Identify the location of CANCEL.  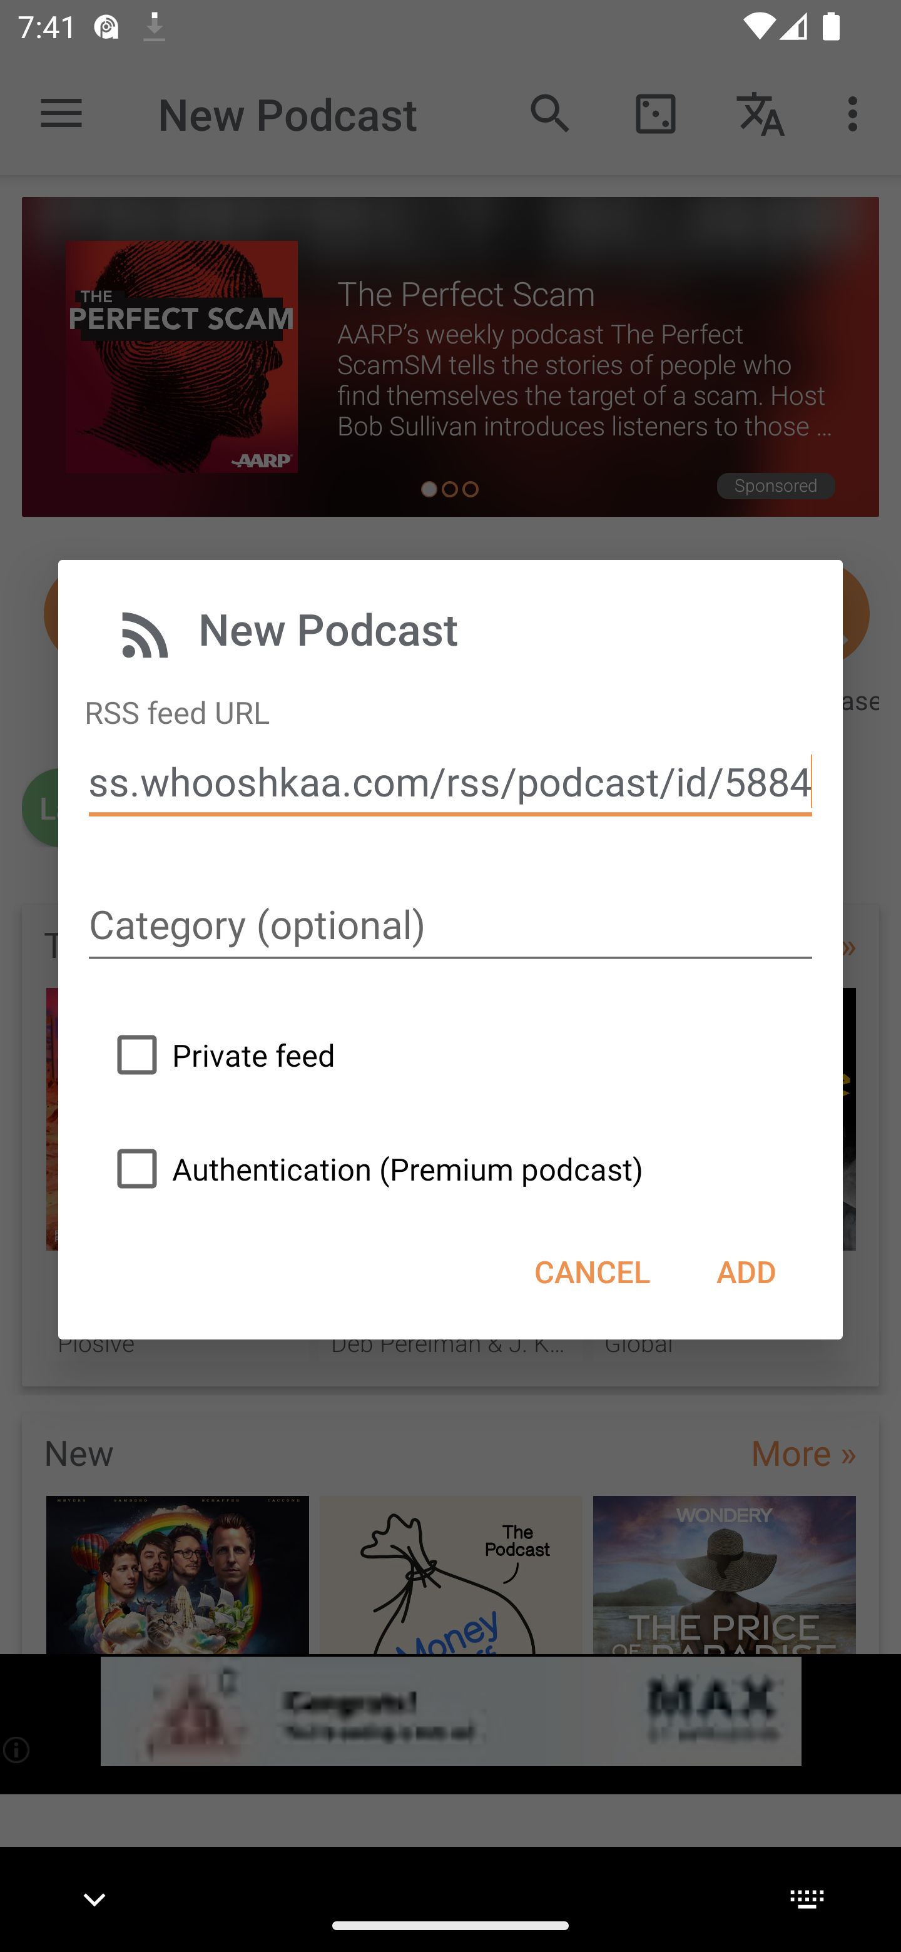
(592, 1271).